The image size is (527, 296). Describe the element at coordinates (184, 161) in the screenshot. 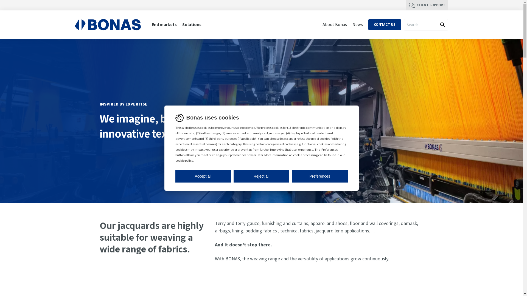

I see `cookie policy` at that location.